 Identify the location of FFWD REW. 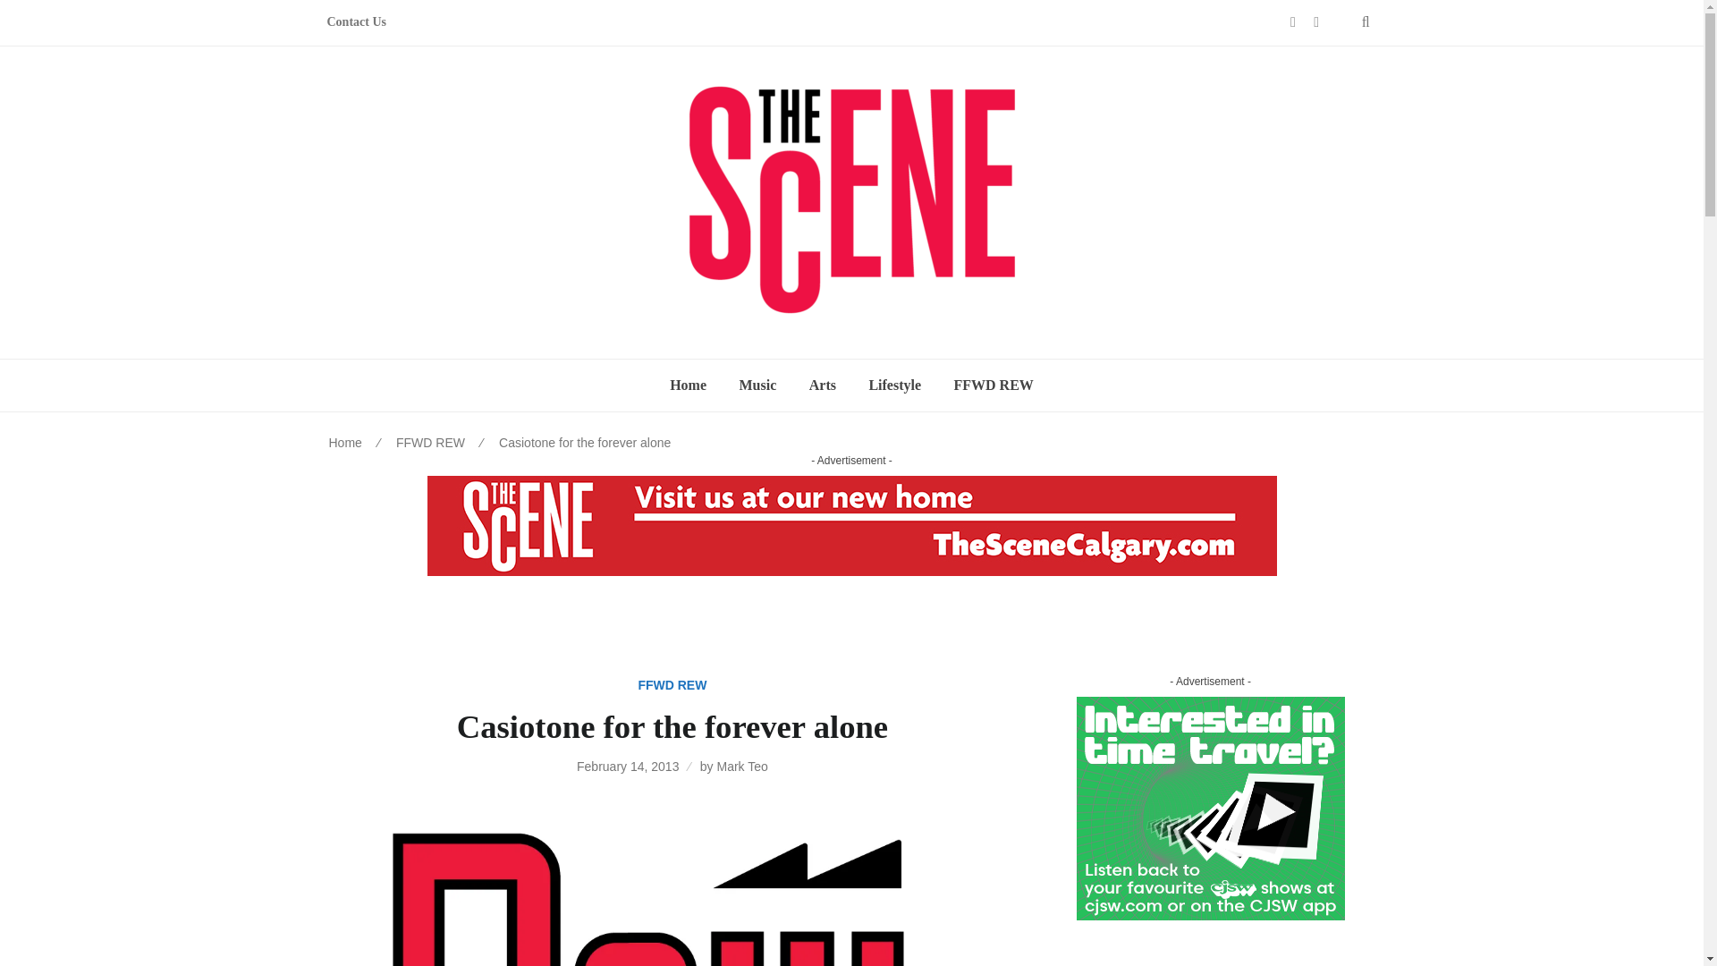
(993, 385).